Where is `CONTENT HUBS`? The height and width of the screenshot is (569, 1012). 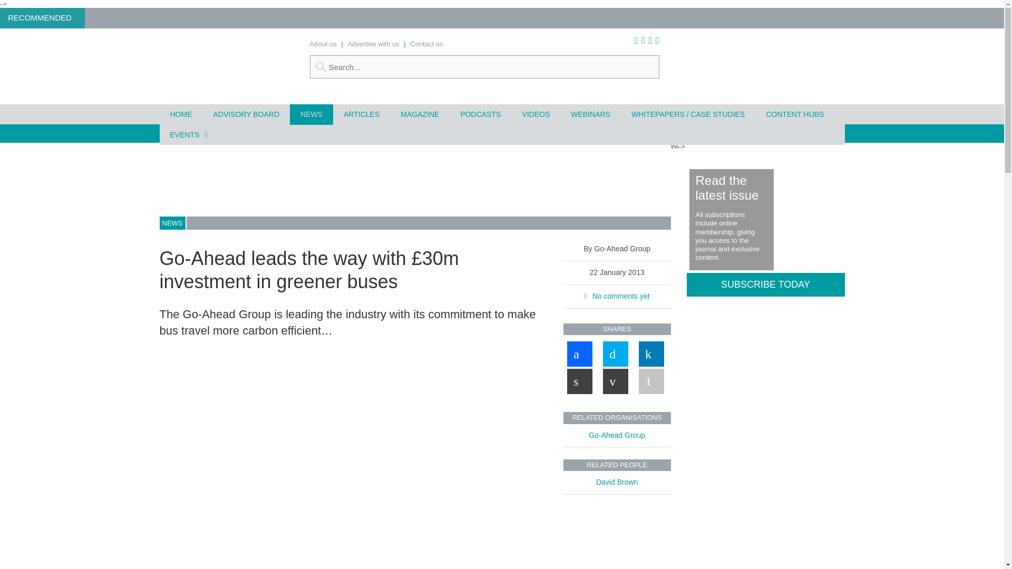
CONTENT HUBS is located at coordinates (794, 114).